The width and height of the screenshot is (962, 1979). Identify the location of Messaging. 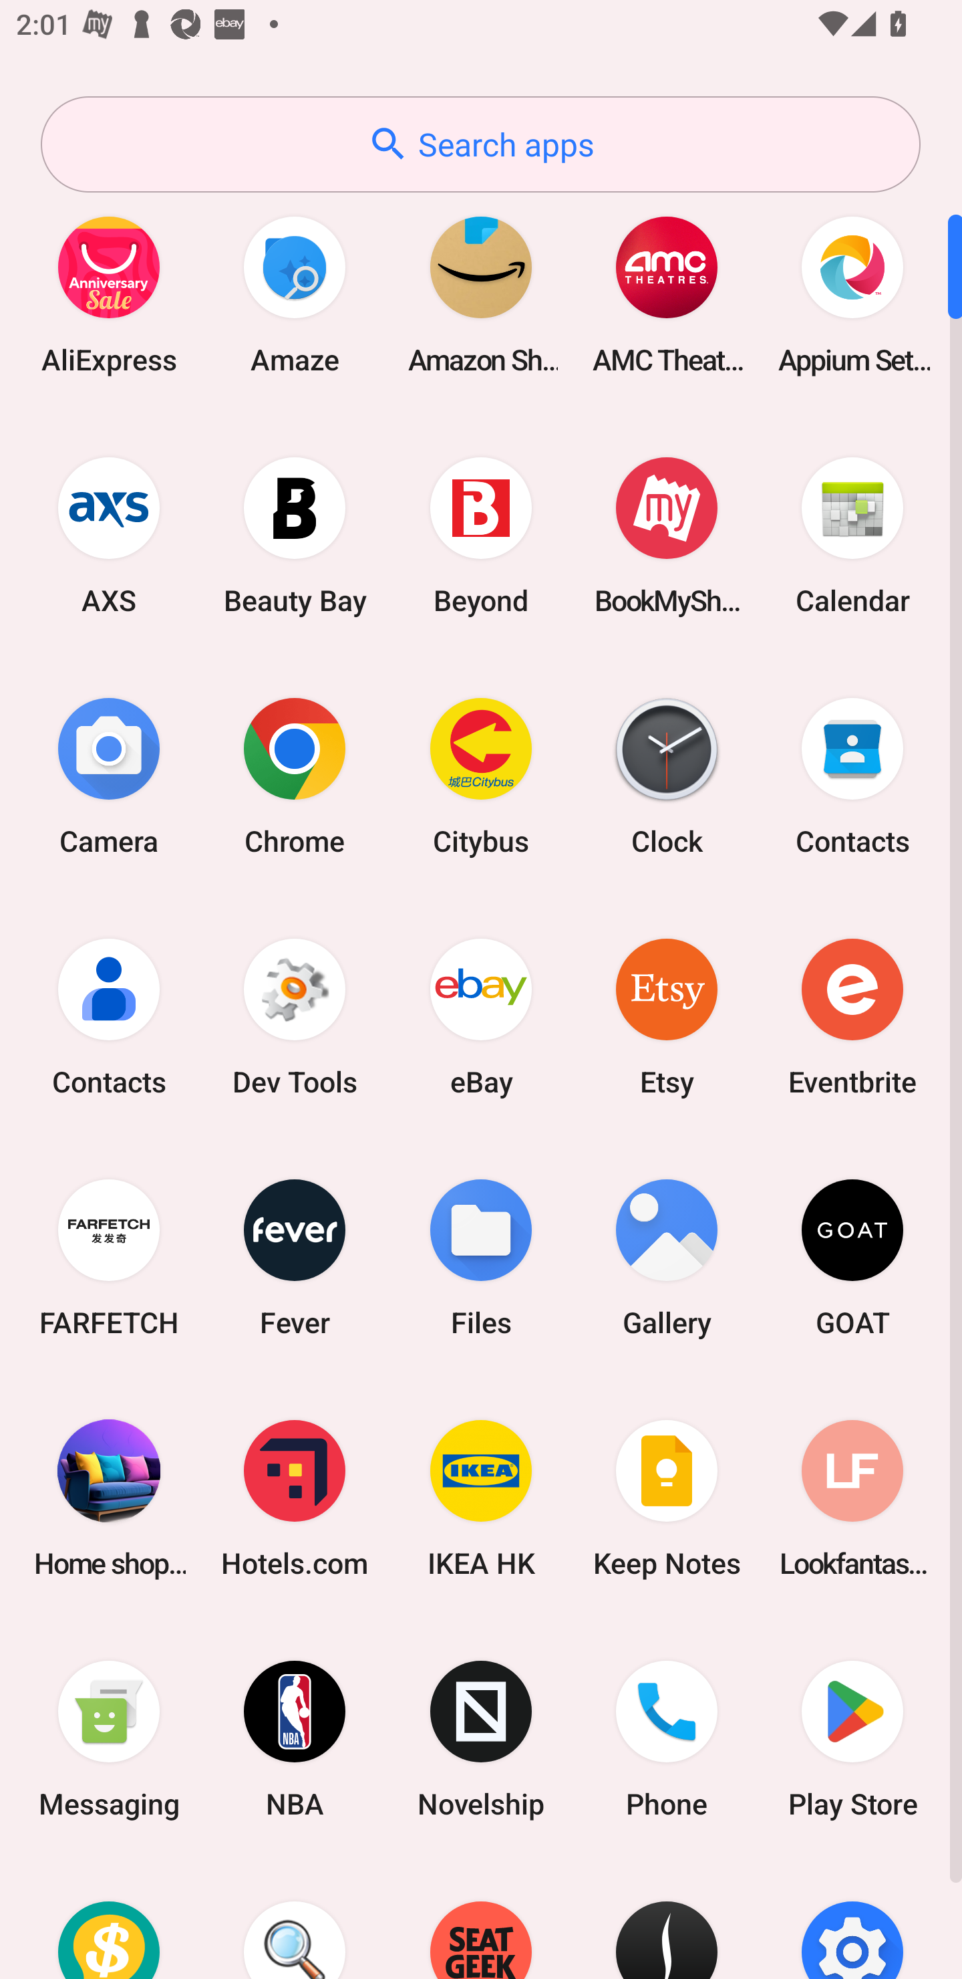
(109, 1740).